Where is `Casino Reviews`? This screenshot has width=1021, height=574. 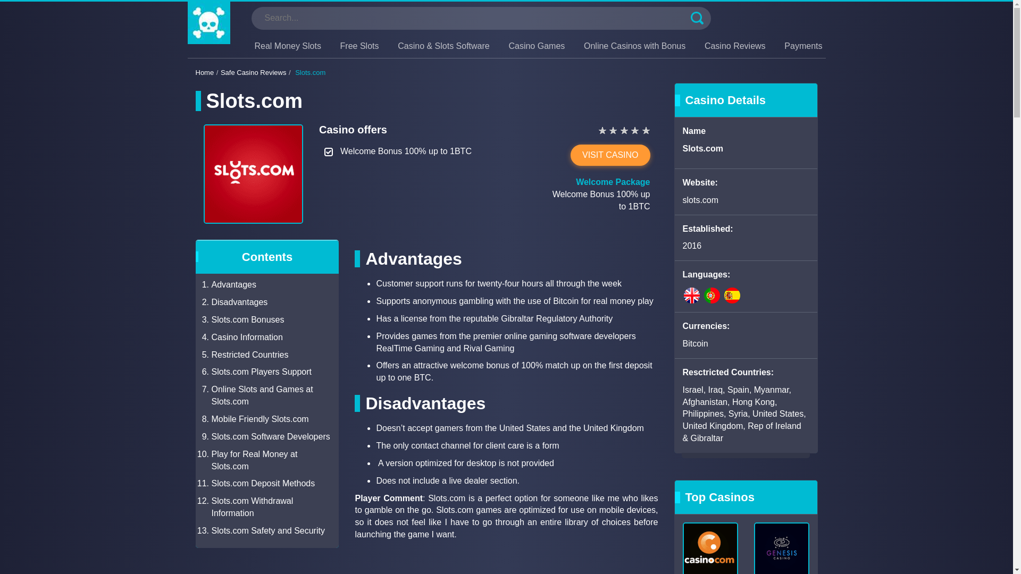
Casino Reviews is located at coordinates (735, 46).